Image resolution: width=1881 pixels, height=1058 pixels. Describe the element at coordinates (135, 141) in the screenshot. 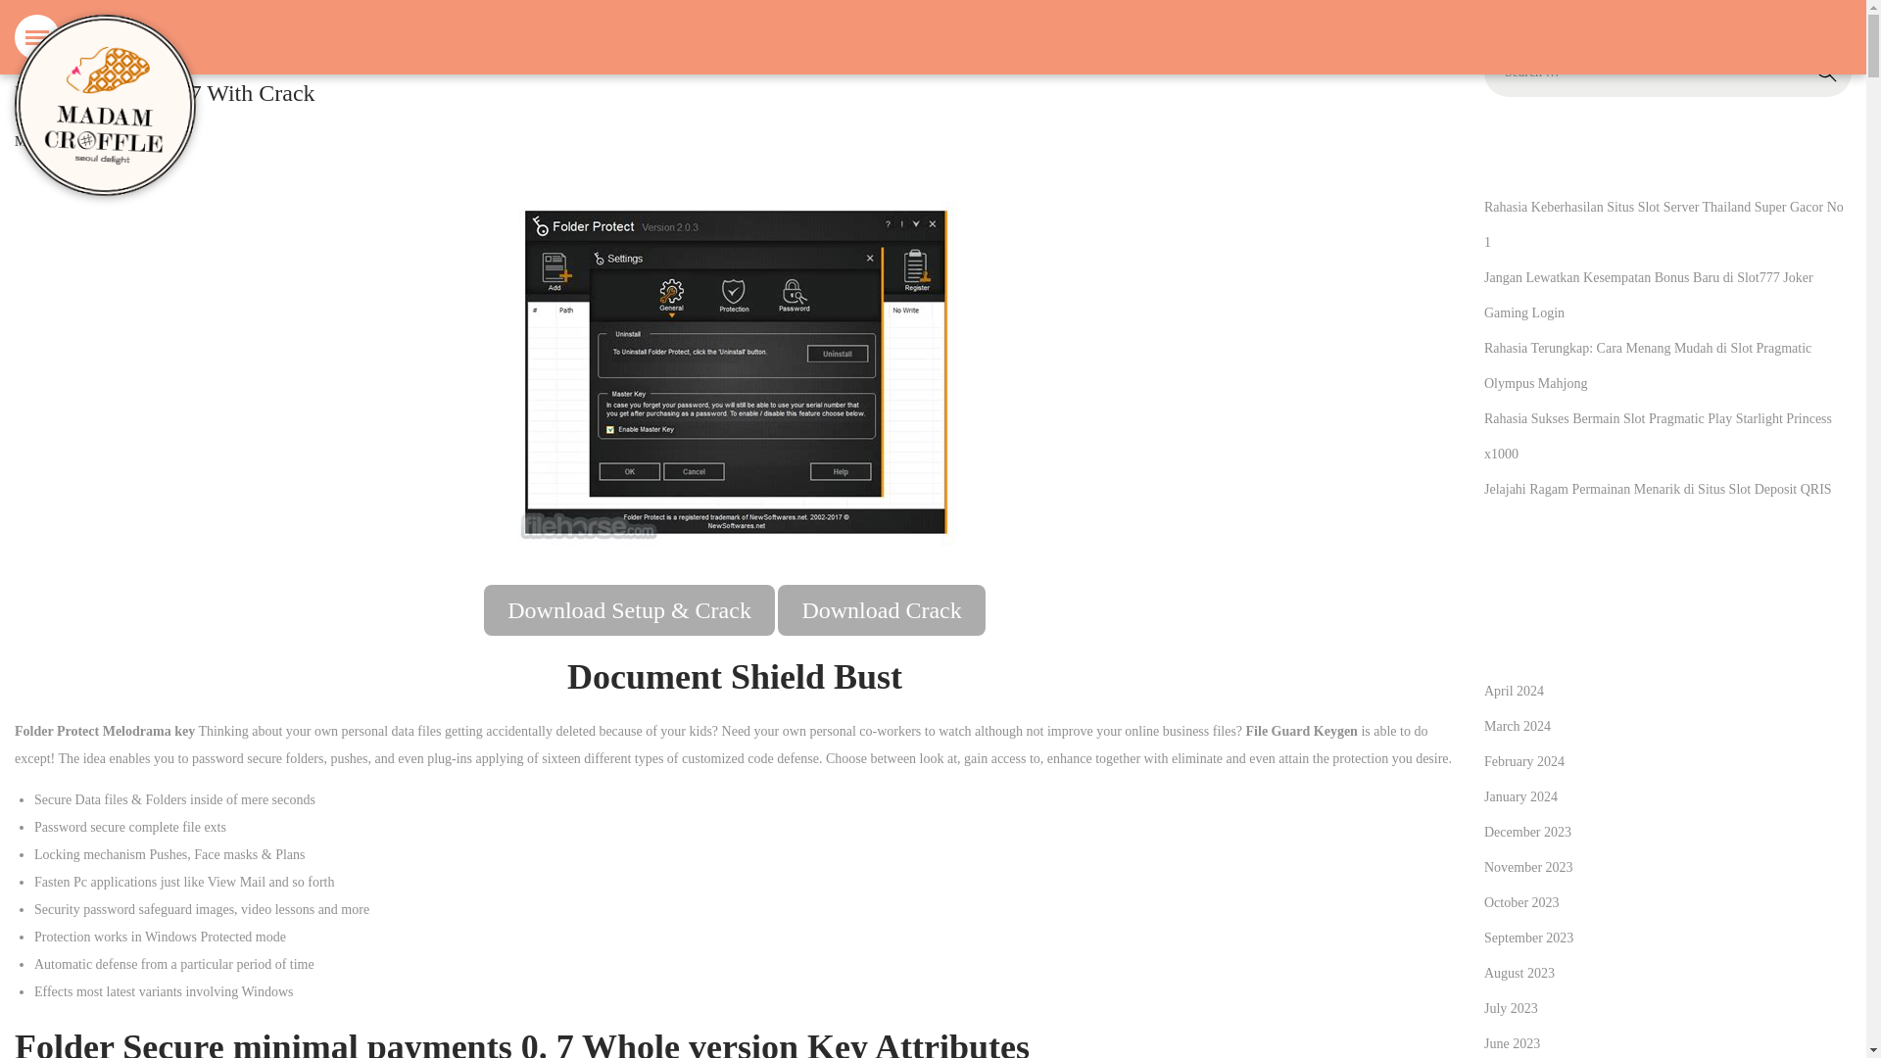

I see `App` at that location.